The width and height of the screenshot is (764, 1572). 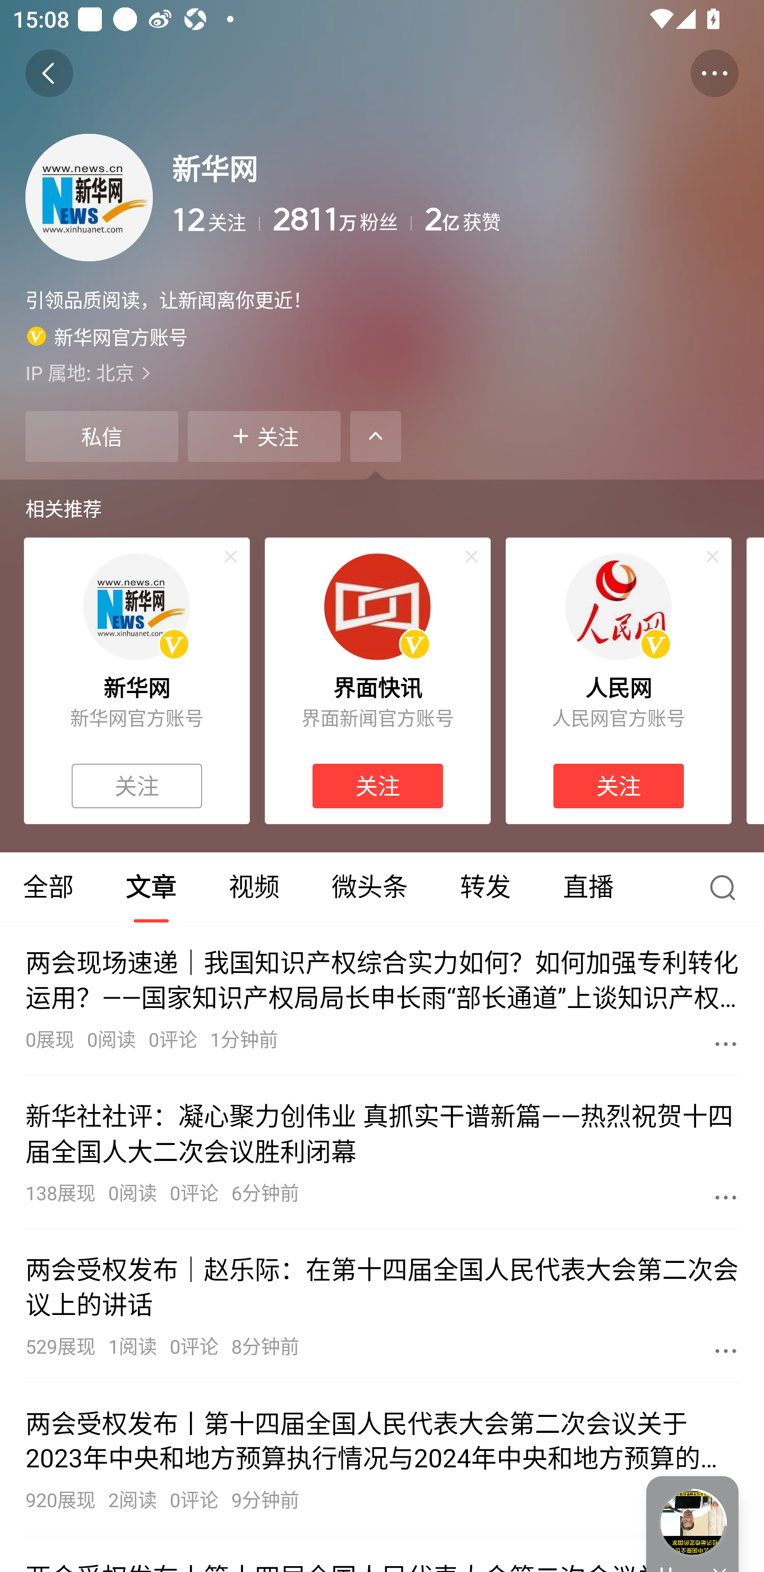 I want to click on 返回, so click(x=49, y=73).